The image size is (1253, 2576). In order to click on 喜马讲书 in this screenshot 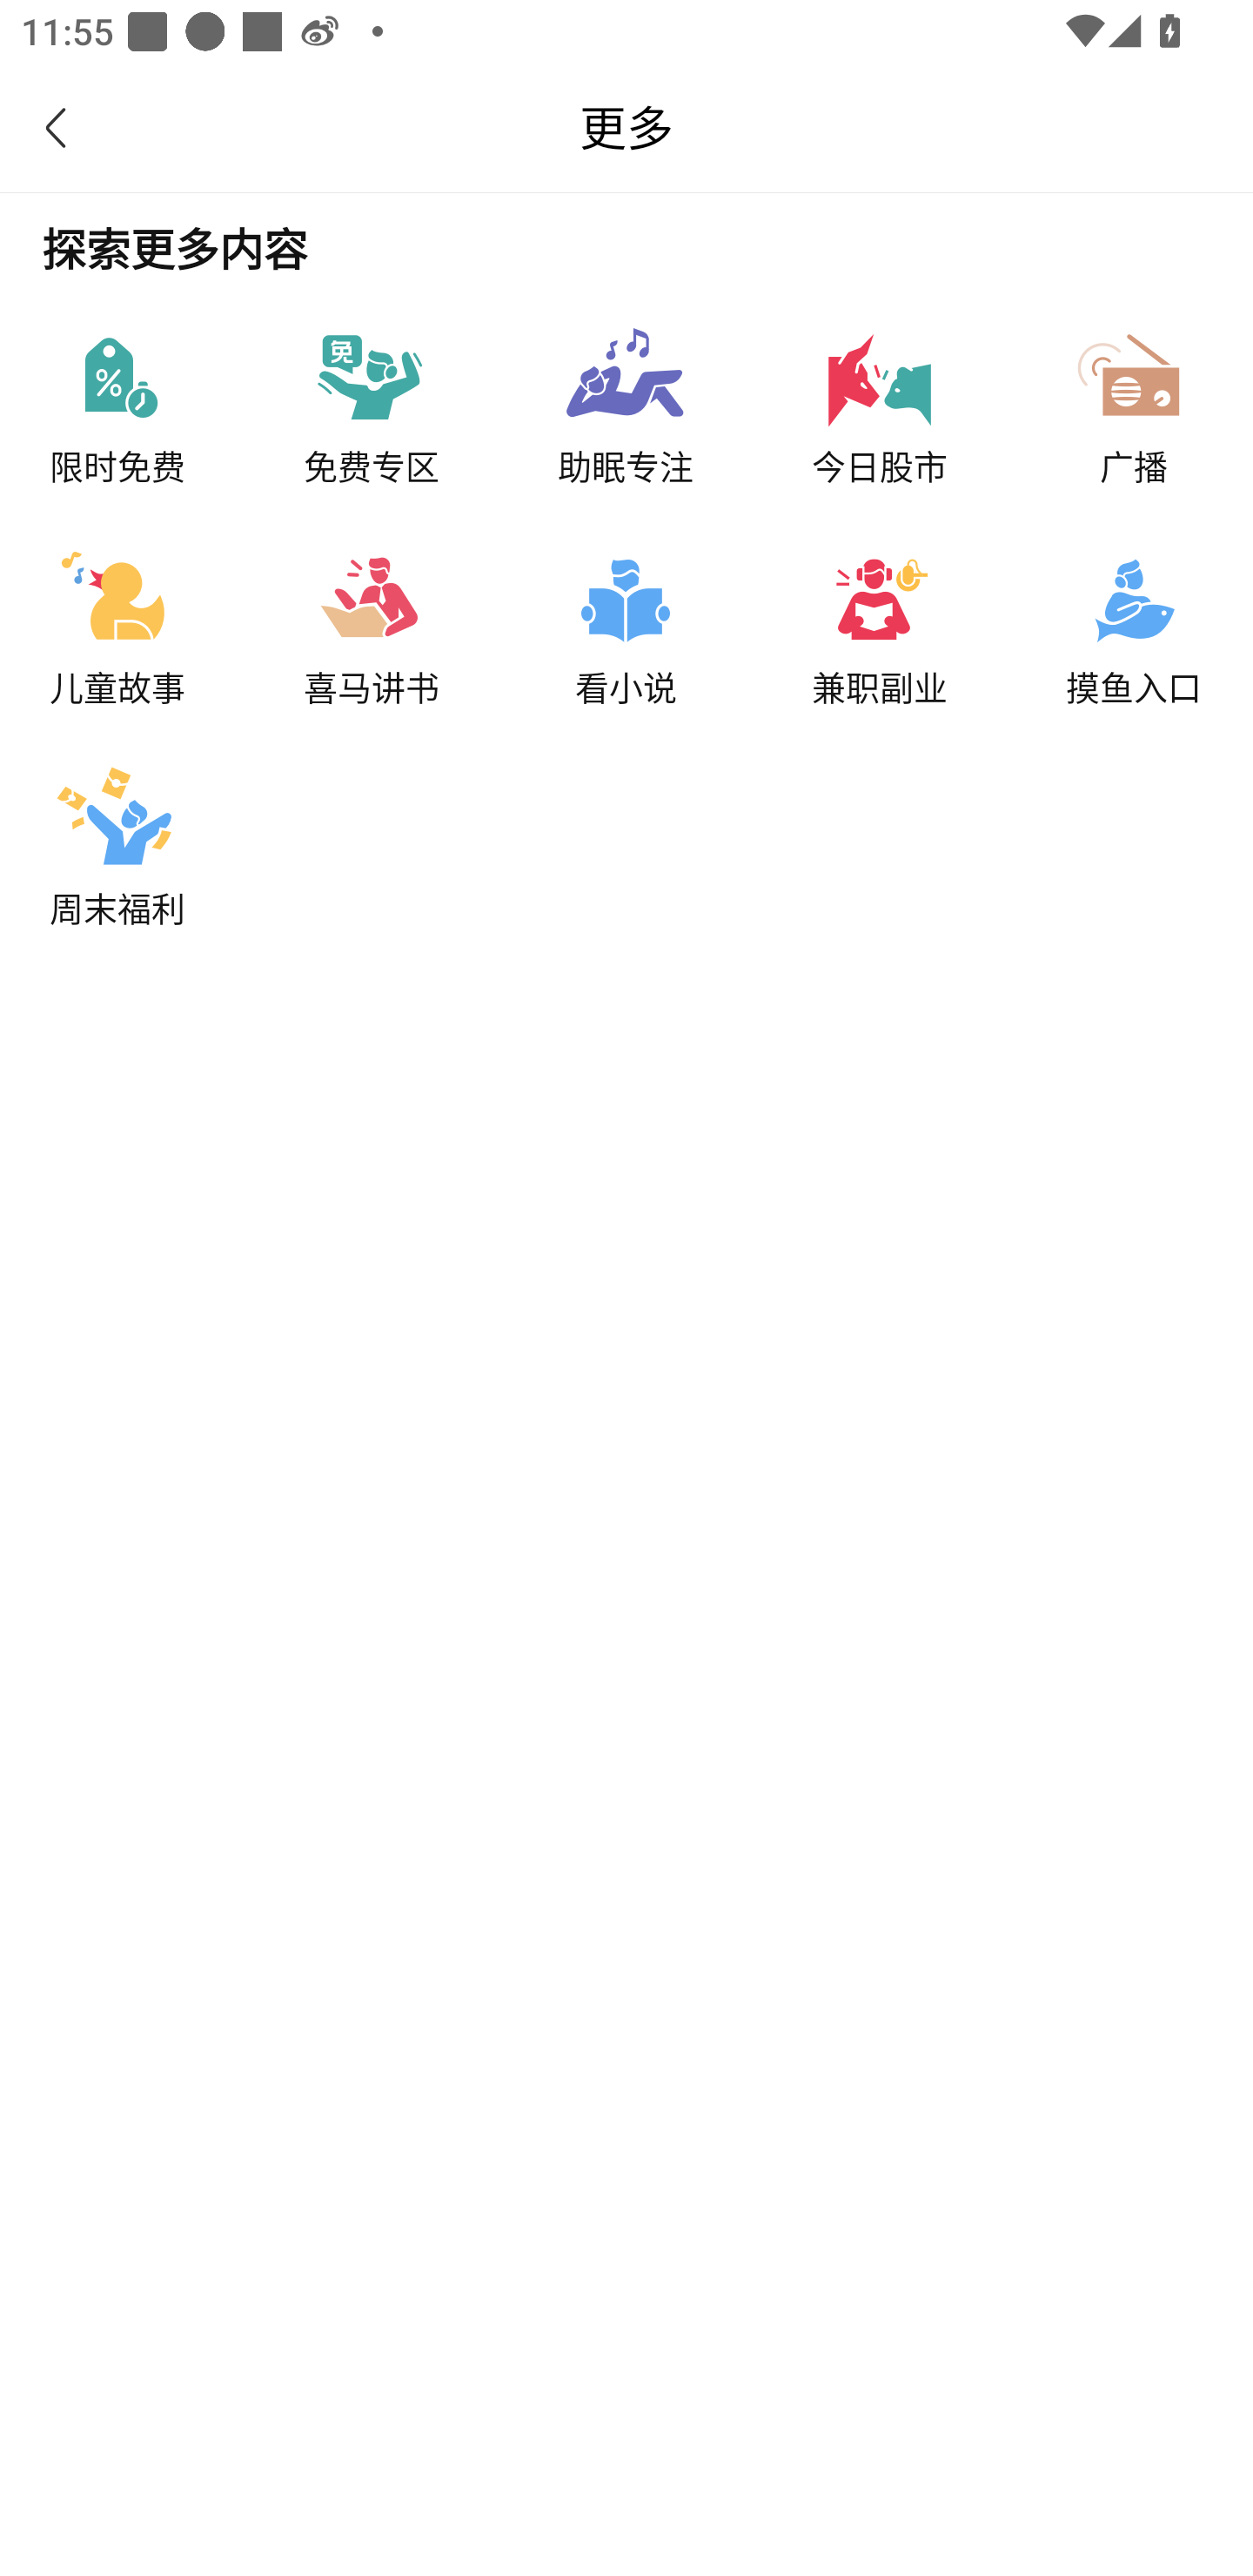, I will do `click(423, 614)`.